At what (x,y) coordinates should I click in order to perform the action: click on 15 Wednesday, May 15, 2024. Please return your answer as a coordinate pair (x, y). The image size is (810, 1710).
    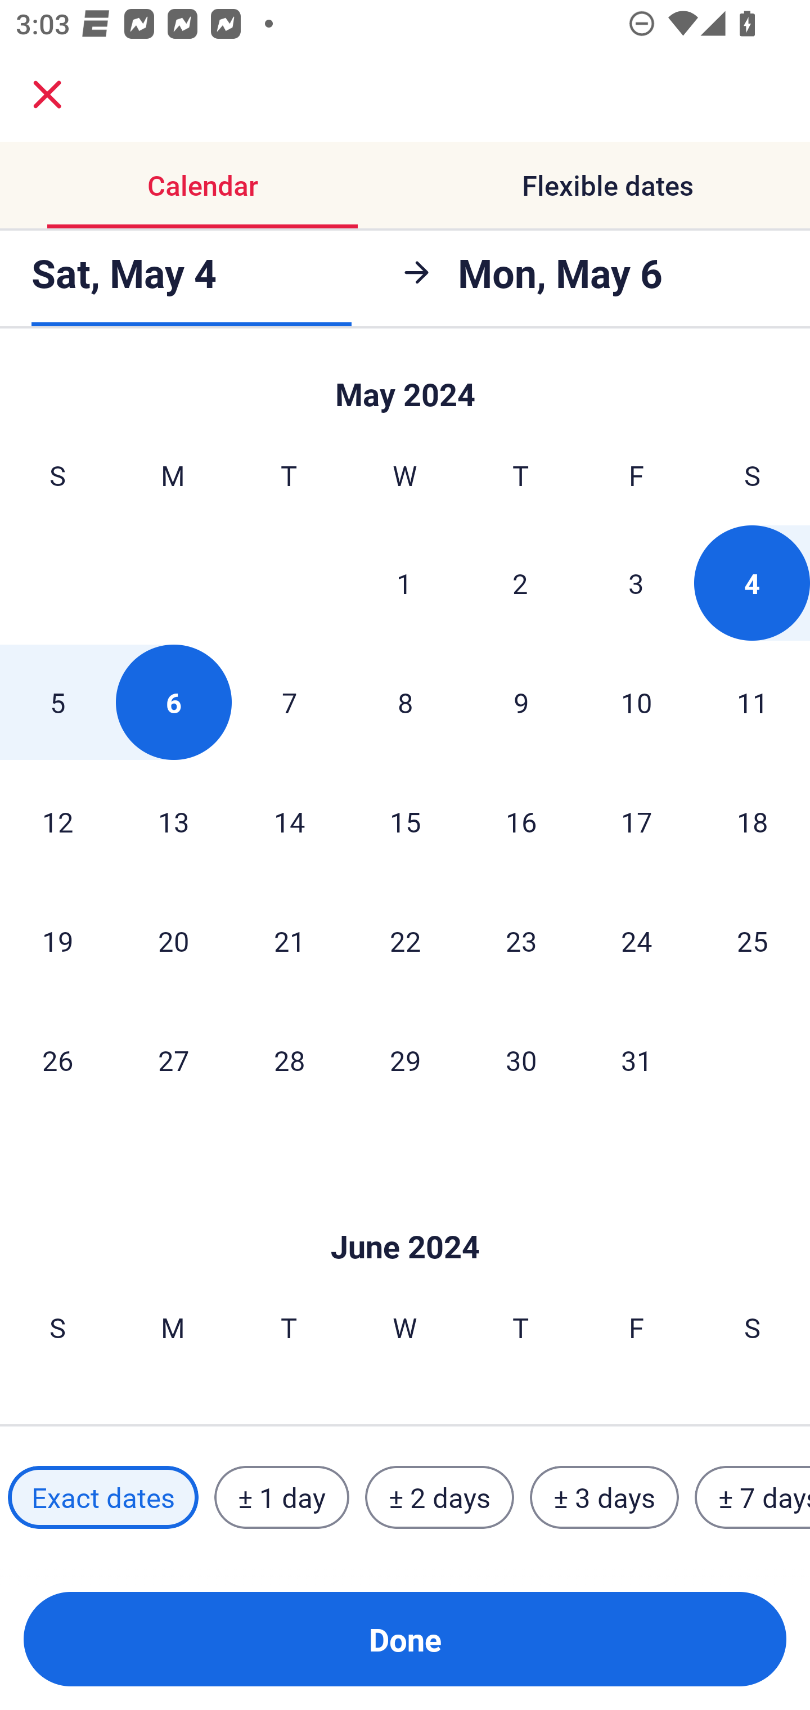
    Looking at the image, I should click on (405, 821).